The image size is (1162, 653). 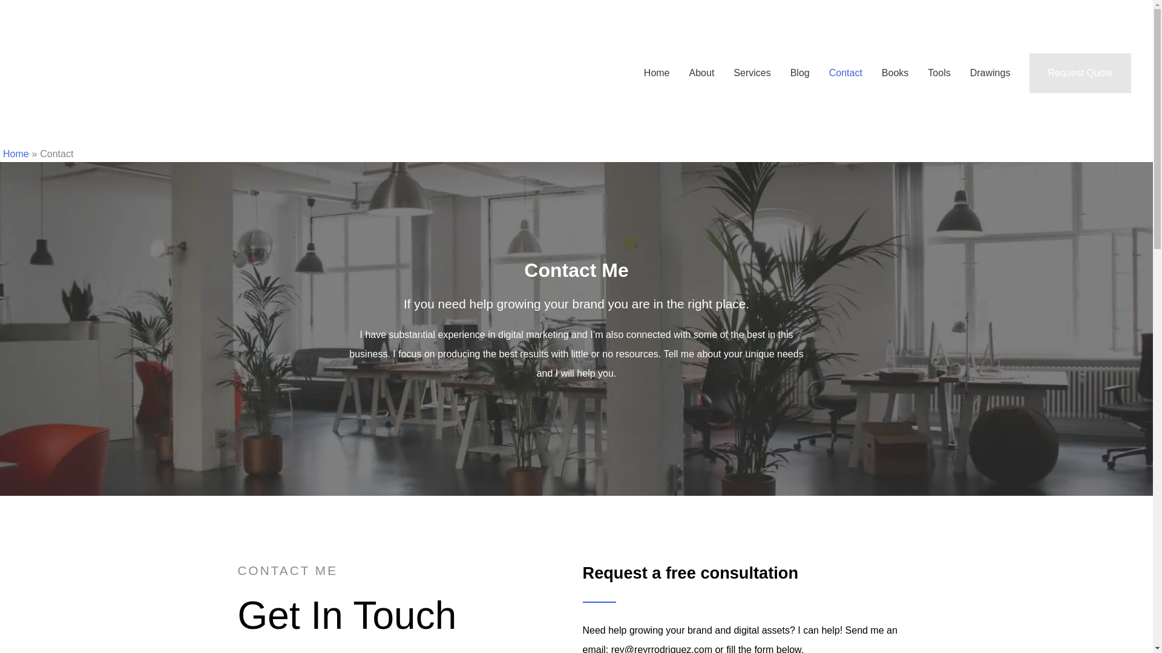 I want to click on Drawings, so click(x=990, y=73).